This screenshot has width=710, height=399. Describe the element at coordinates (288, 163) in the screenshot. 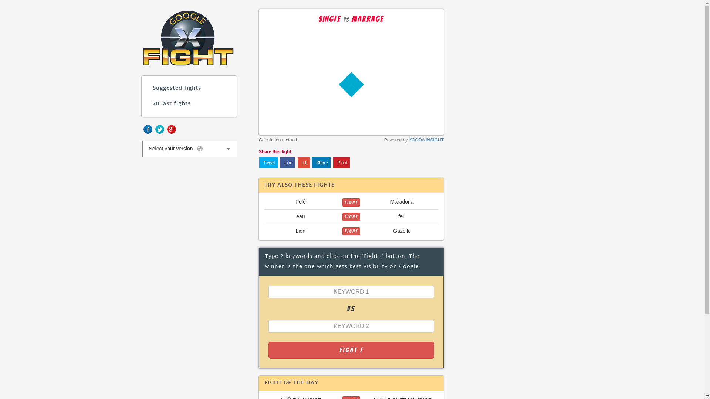

I see `Like` at that location.